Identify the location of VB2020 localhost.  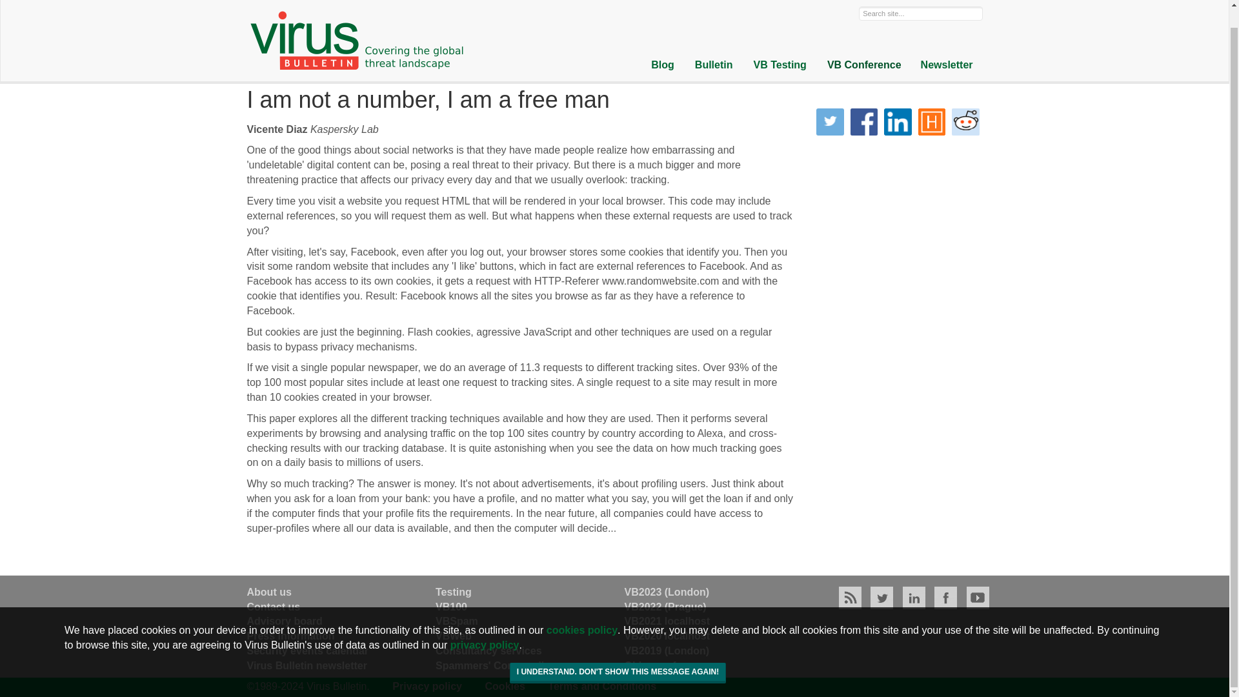
(667, 636).